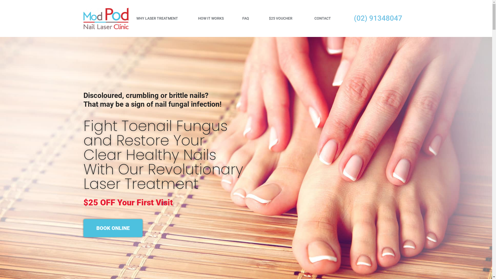 The height and width of the screenshot is (279, 496). I want to click on (02) 91348047, so click(378, 18).